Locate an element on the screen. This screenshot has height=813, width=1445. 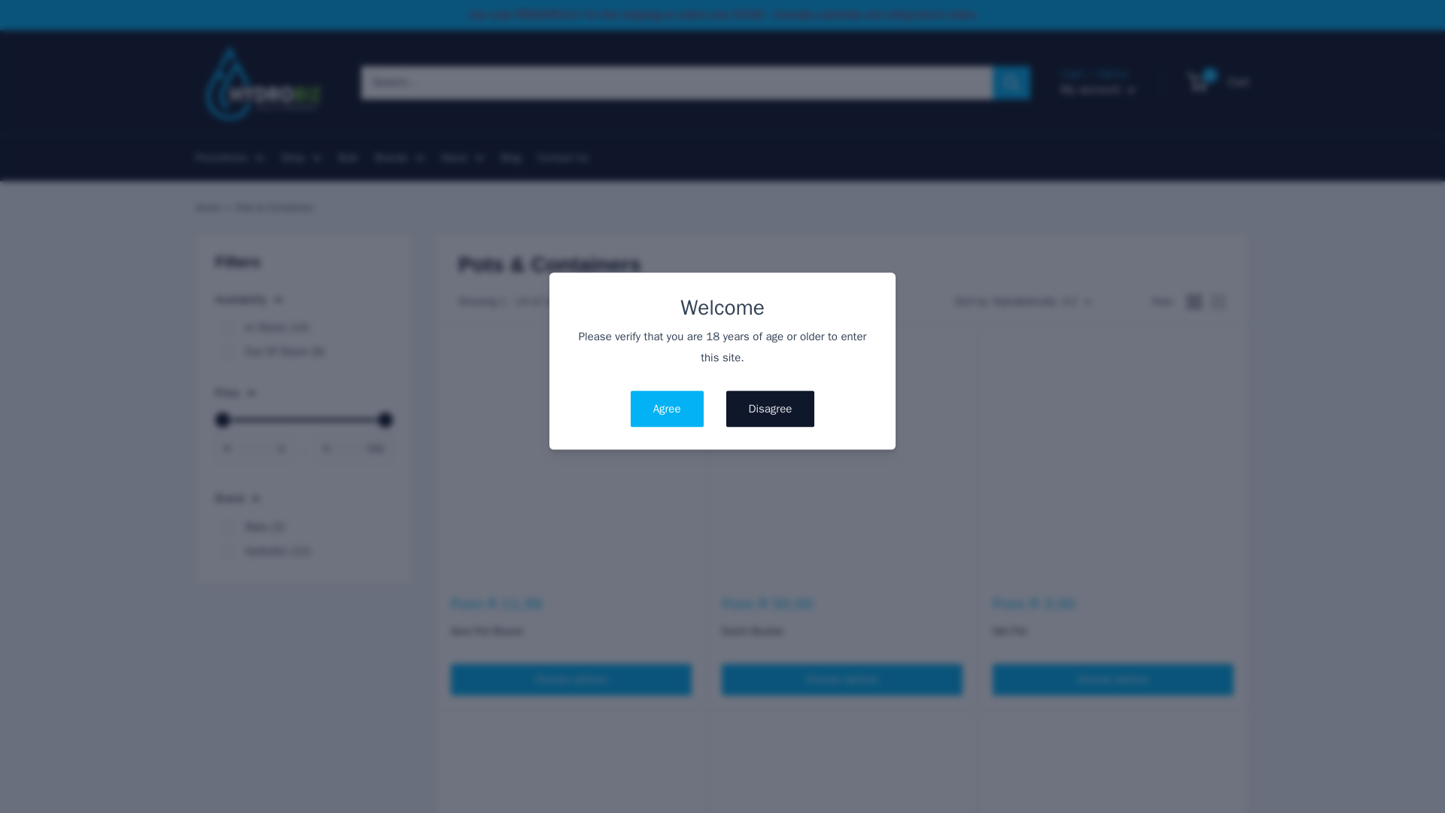
Agree is located at coordinates (667, 410).